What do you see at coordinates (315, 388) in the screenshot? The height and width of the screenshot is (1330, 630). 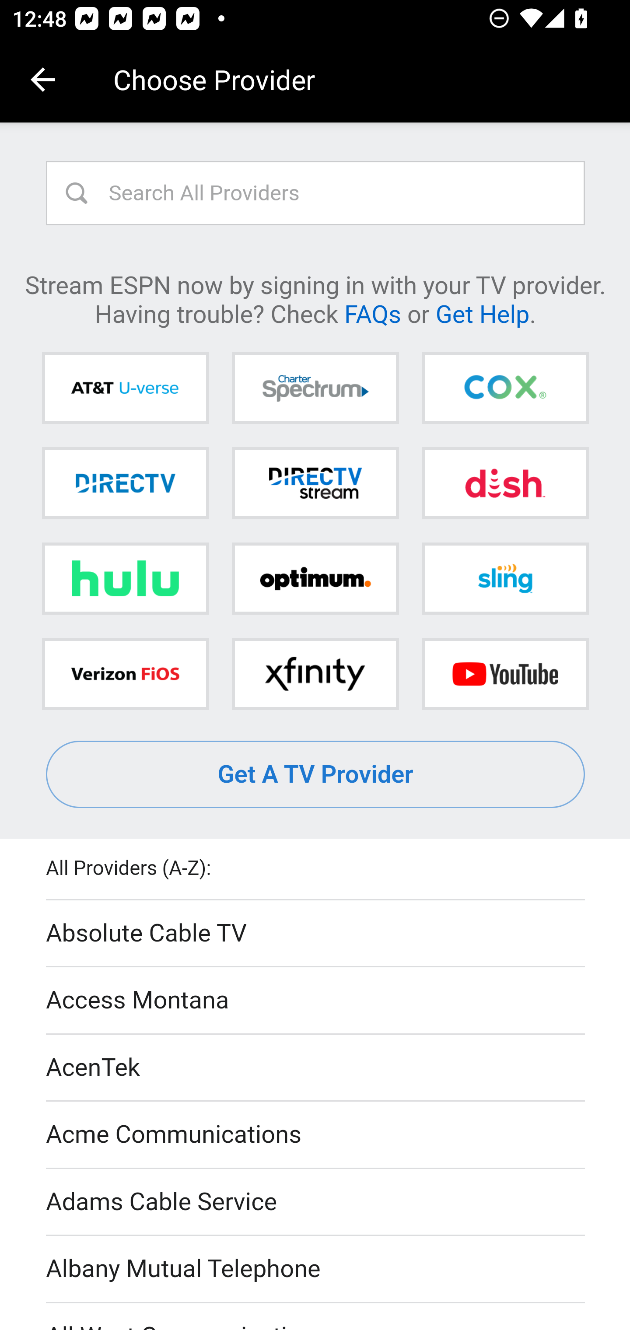 I see `Charter Spectrum` at bounding box center [315, 388].